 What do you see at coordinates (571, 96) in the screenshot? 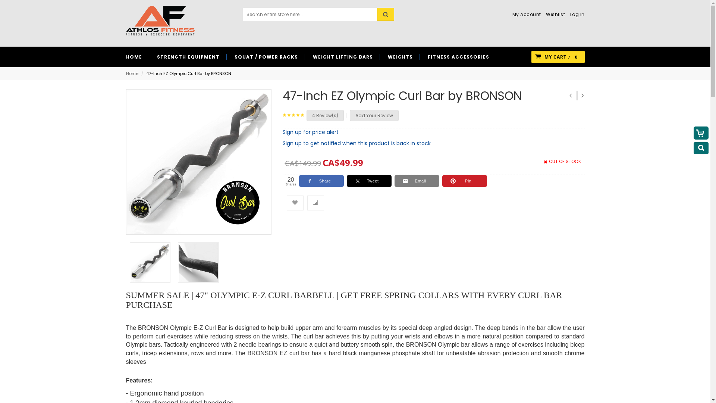
I see `Previous` at bounding box center [571, 96].